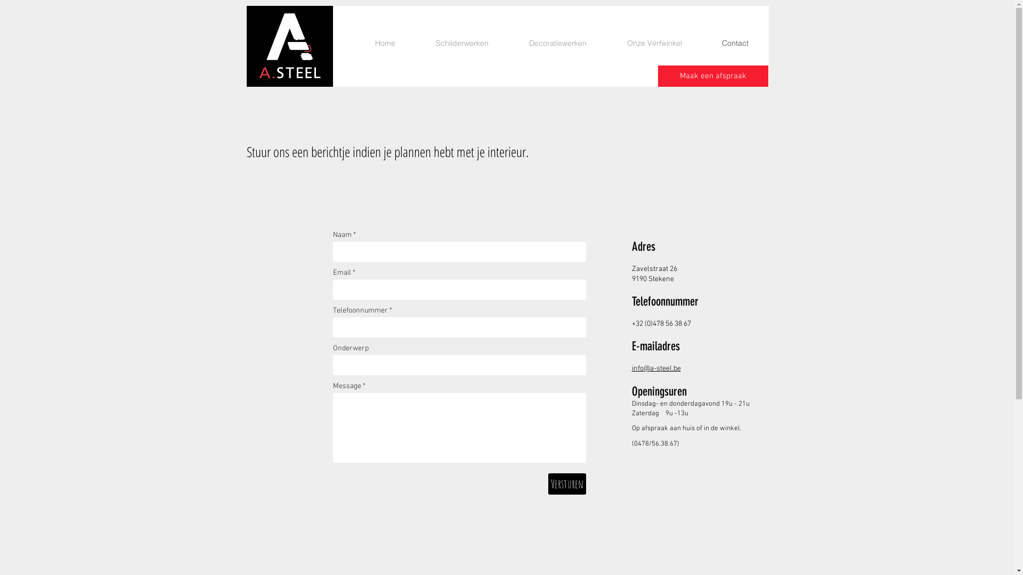 The height and width of the screenshot is (575, 1023). What do you see at coordinates (735, 43) in the screenshot?
I see `Contact` at bounding box center [735, 43].